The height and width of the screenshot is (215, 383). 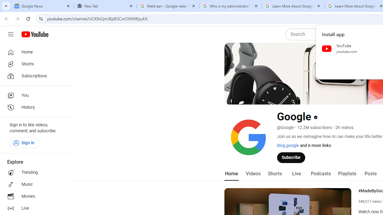 I want to click on Playlists, so click(x=347, y=174).